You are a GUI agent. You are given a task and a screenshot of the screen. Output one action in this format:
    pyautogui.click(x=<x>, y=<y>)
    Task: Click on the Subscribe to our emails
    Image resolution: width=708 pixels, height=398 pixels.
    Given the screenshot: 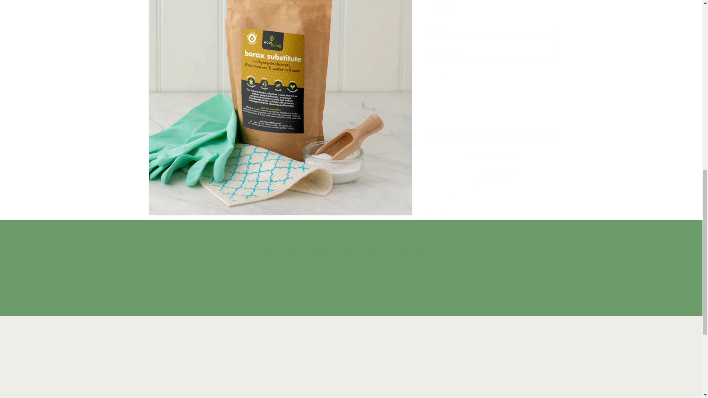 What is the action you would take?
    pyautogui.click(x=351, y=251)
    